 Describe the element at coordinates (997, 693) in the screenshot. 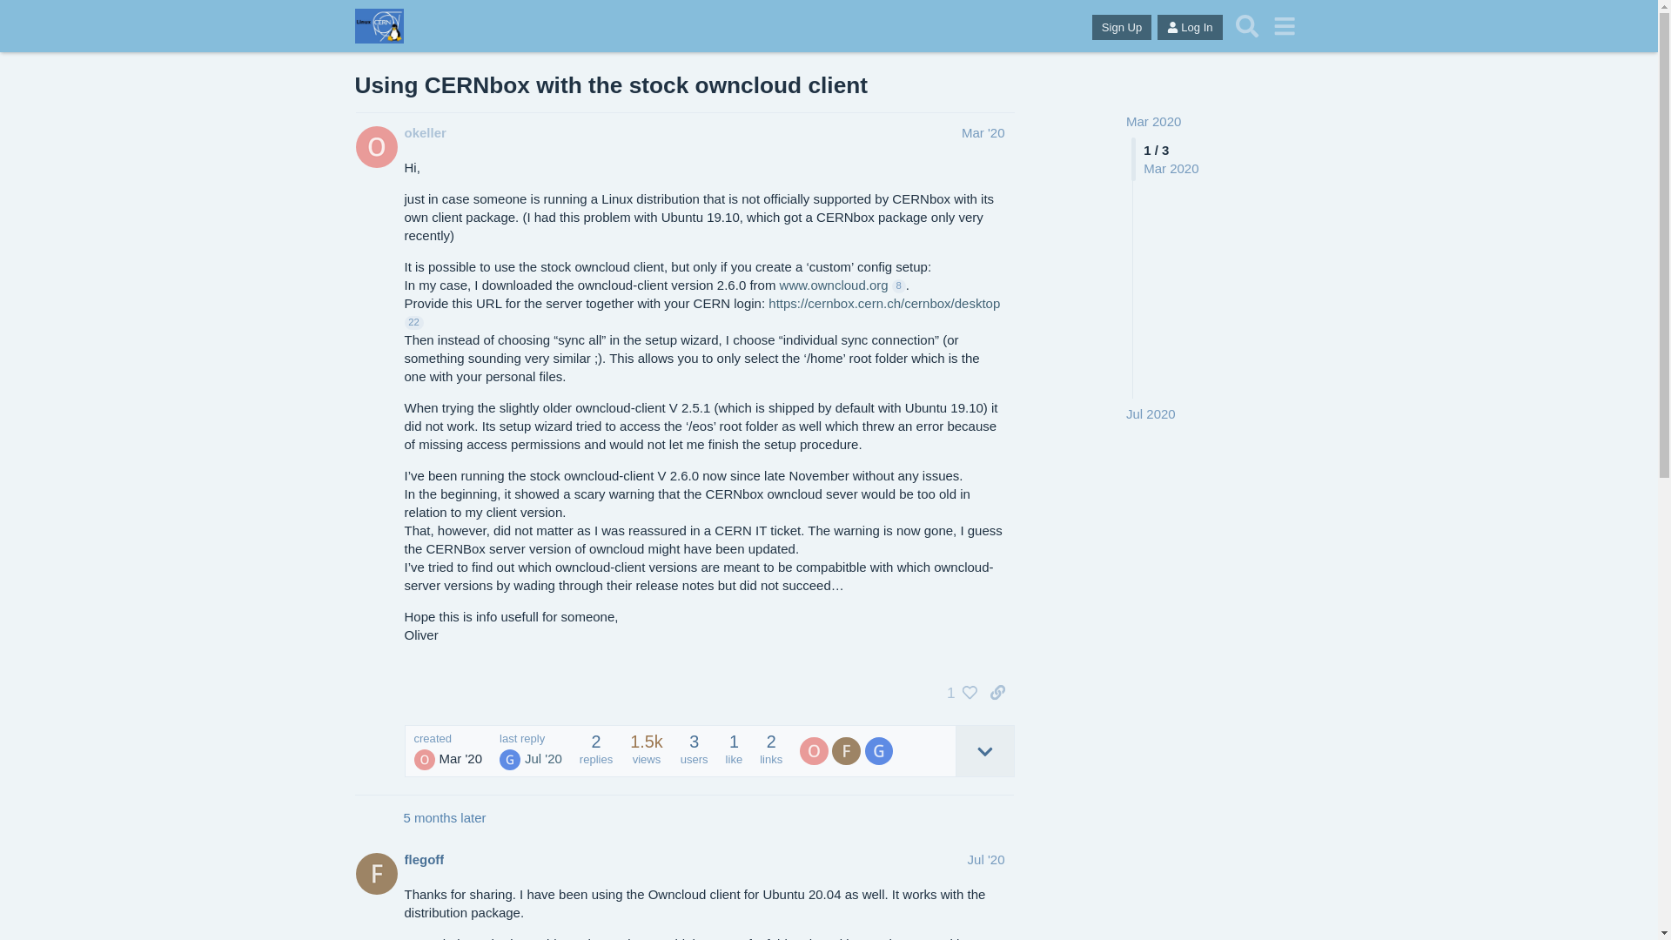

I see `share a link to this post` at that location.